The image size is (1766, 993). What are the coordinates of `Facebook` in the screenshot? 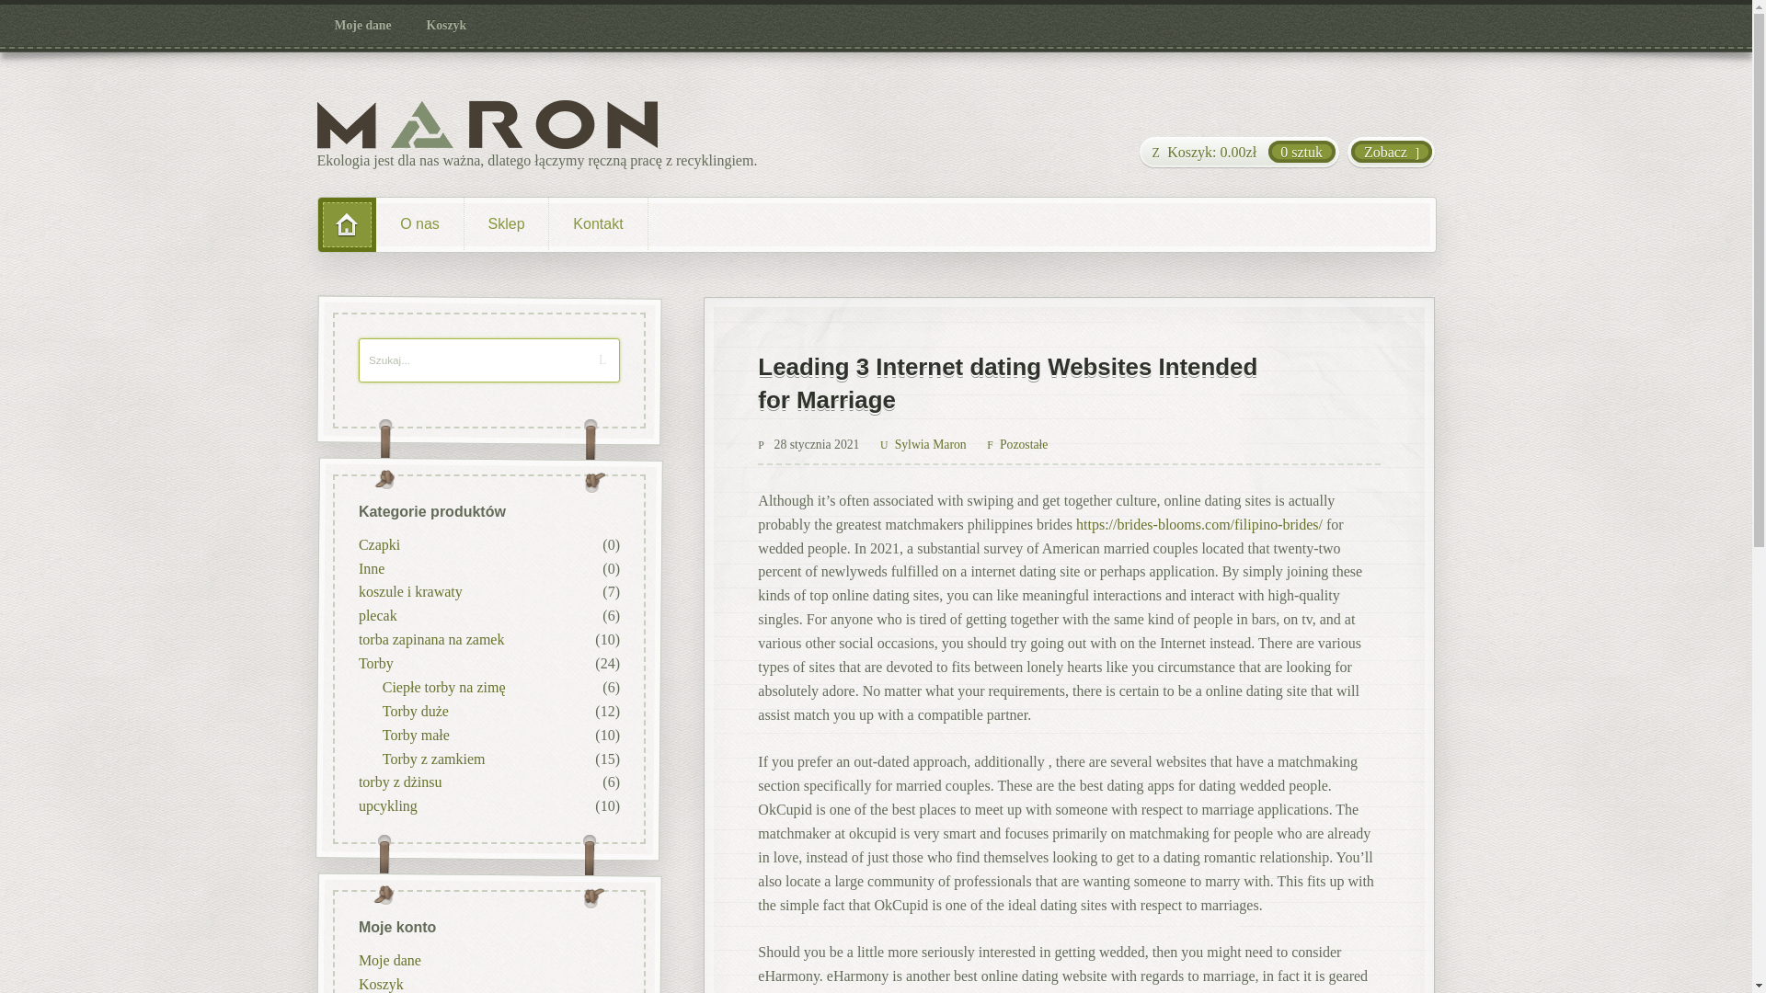 It's located at (855, 535).